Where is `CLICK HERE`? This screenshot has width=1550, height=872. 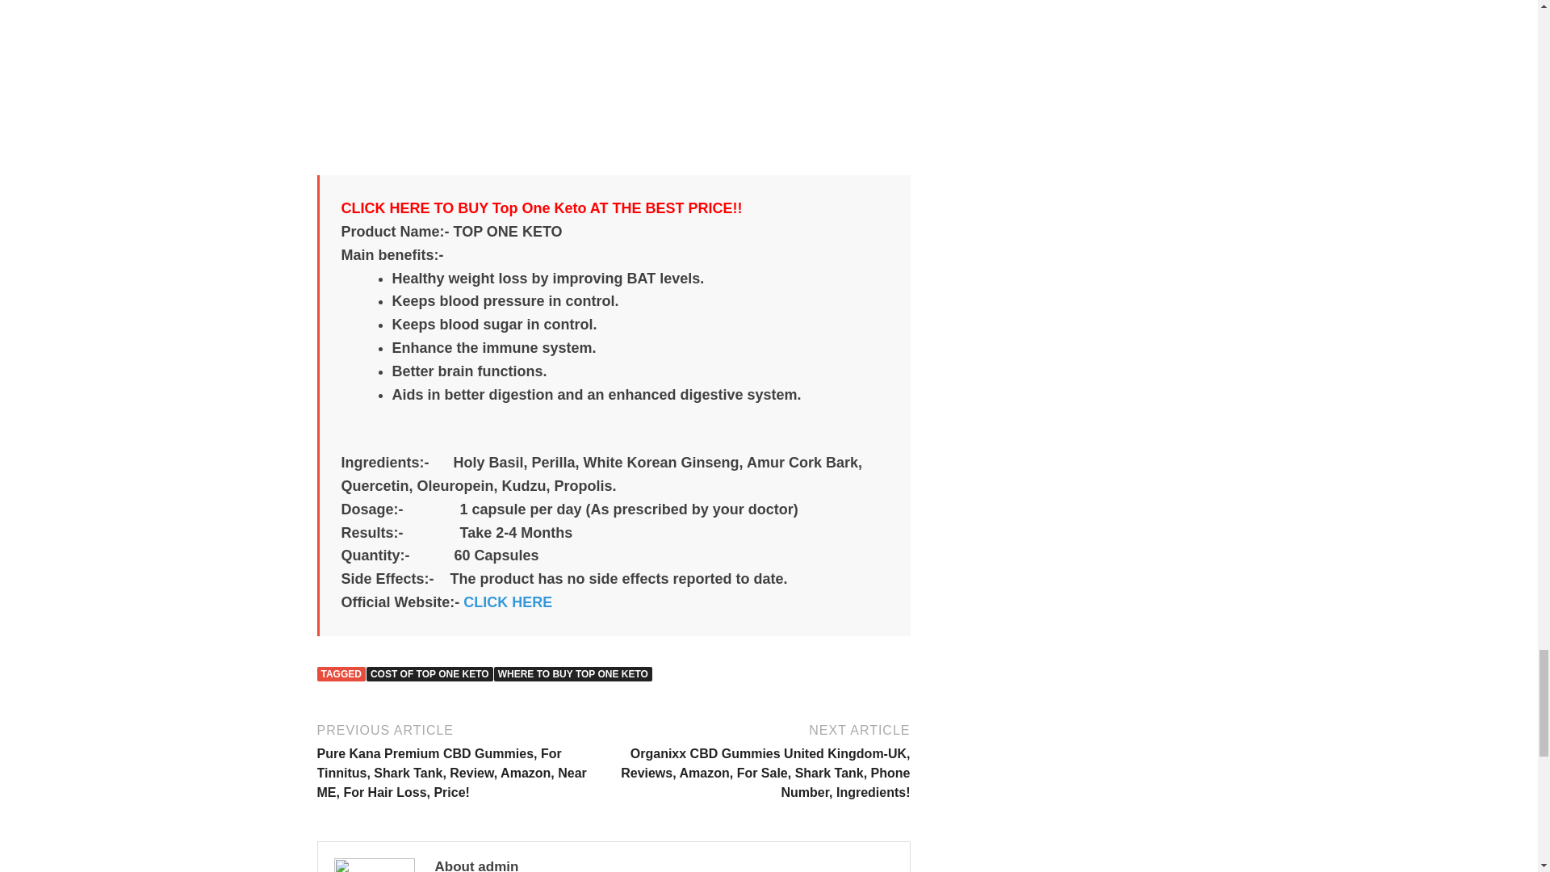 CLICK HERE is located at coordinates (507, 602).